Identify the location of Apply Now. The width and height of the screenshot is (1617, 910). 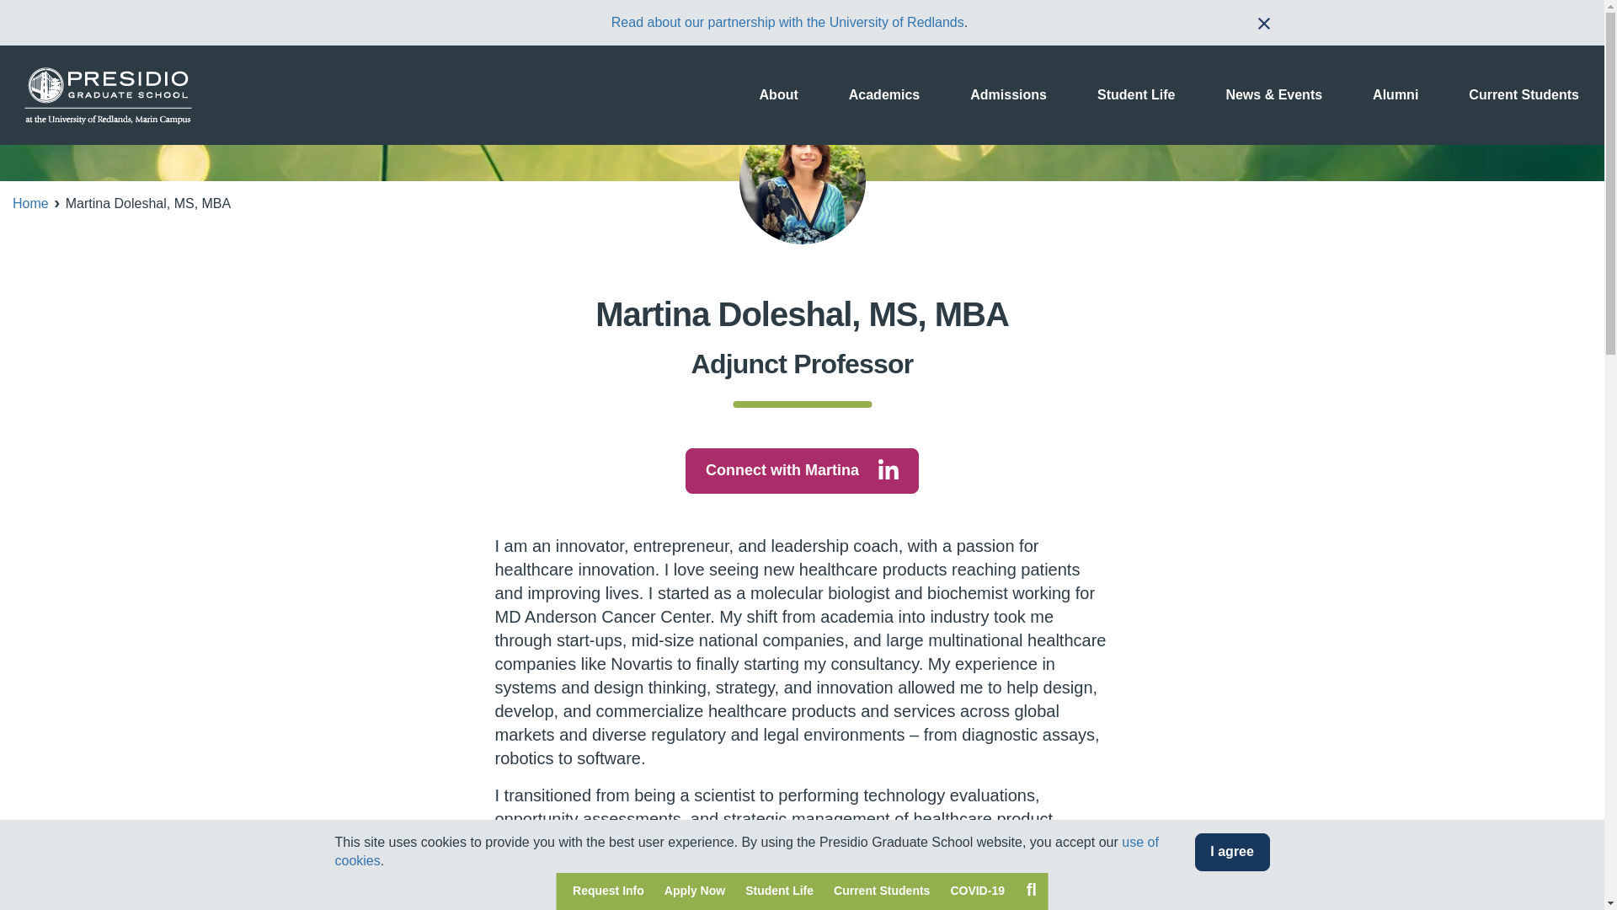
(695, 891).